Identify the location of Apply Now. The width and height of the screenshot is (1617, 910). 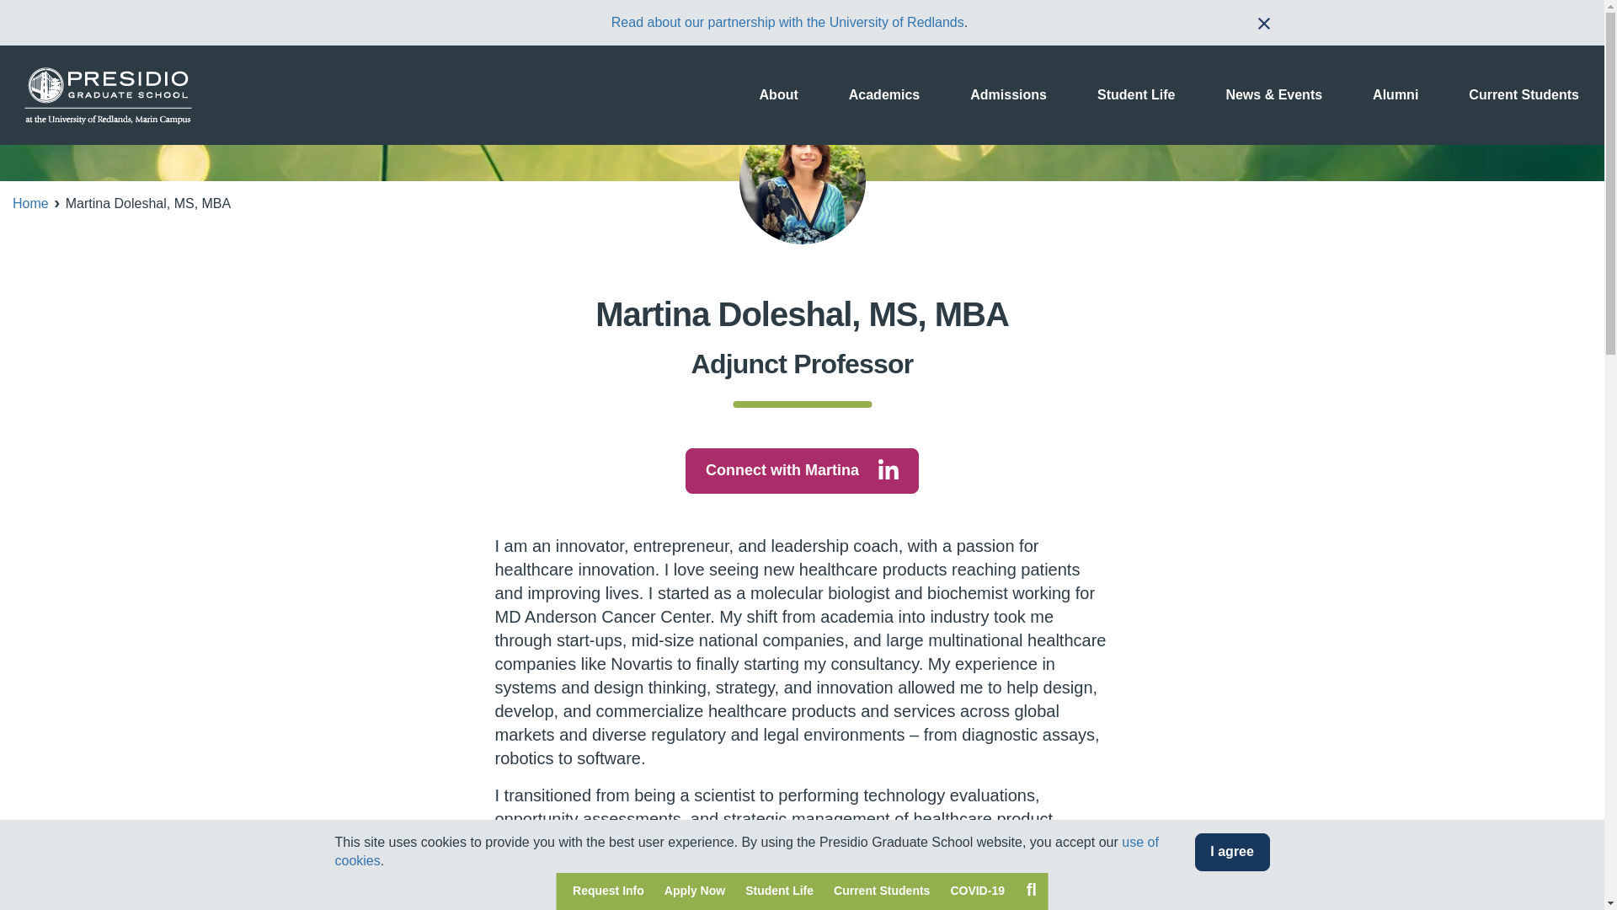
(695, 891).